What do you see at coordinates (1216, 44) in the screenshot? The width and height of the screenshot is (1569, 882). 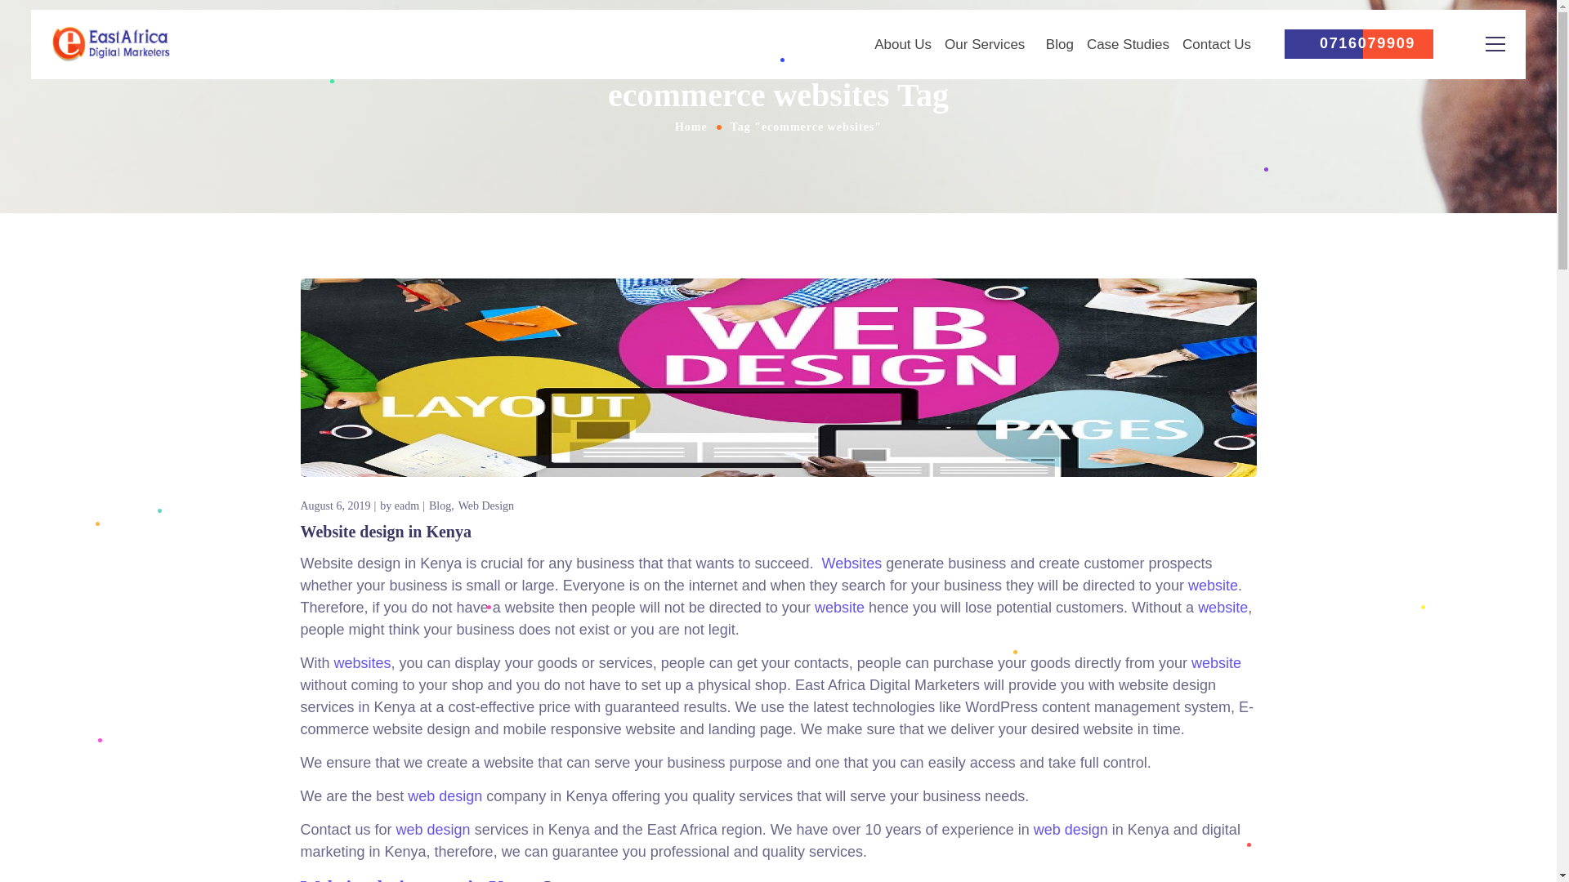 I see `Contact Us` at bounding box center [1216, 44].